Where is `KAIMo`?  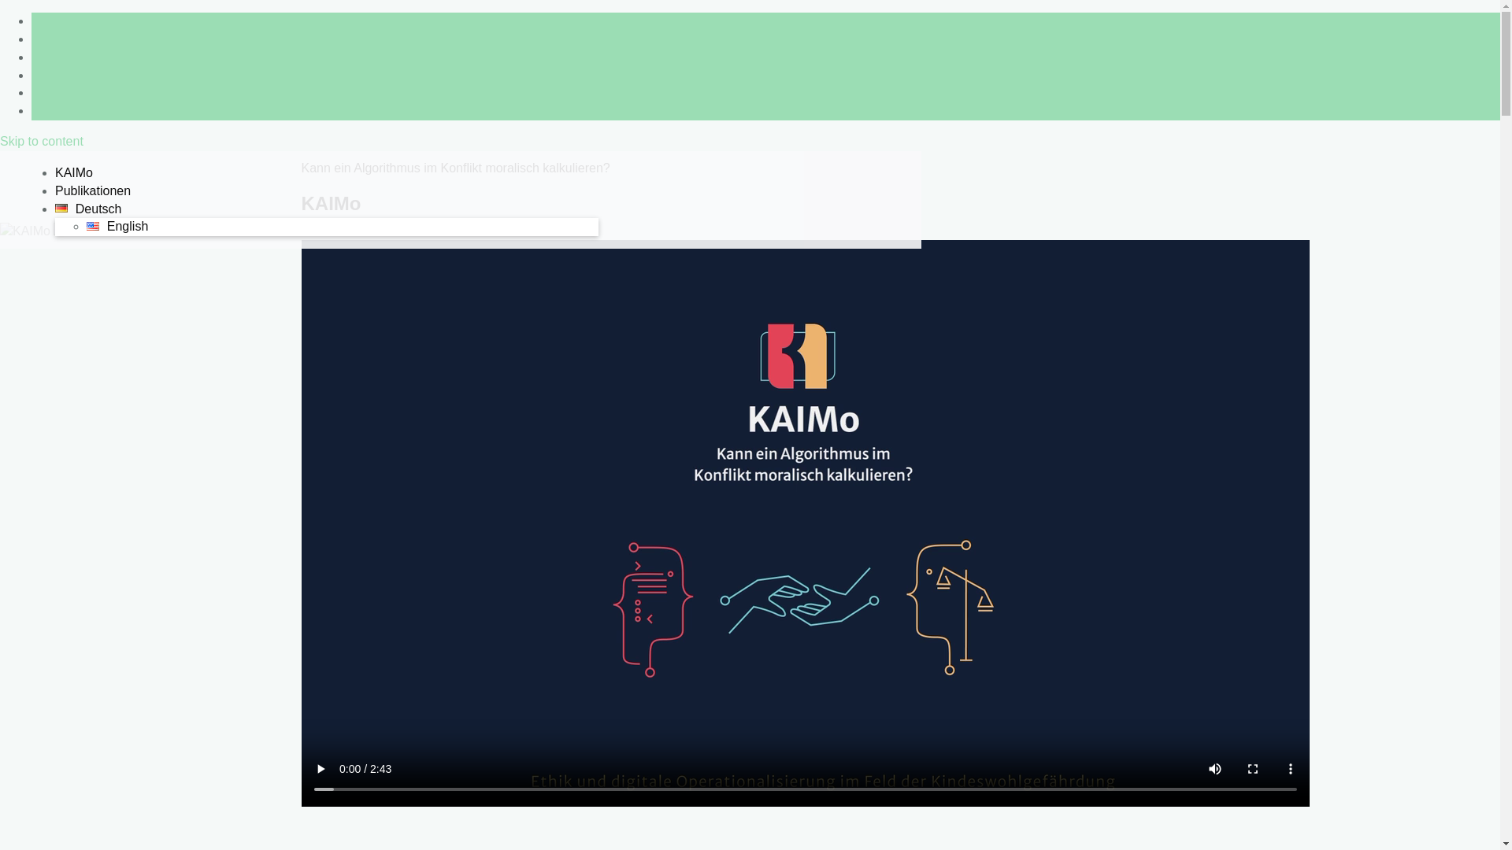 KAIMo is located at coordinates (74, 173).